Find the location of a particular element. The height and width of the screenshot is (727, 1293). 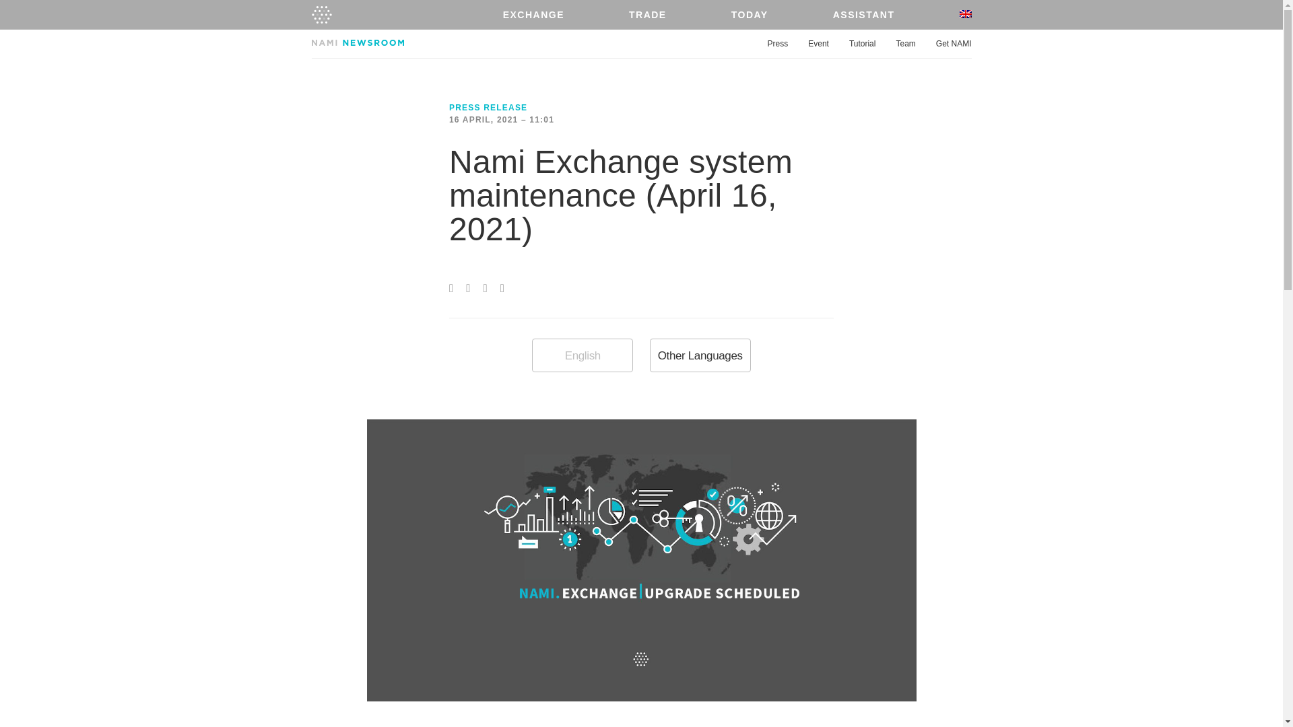

Get NAMI is located at coordinates (954, 44).